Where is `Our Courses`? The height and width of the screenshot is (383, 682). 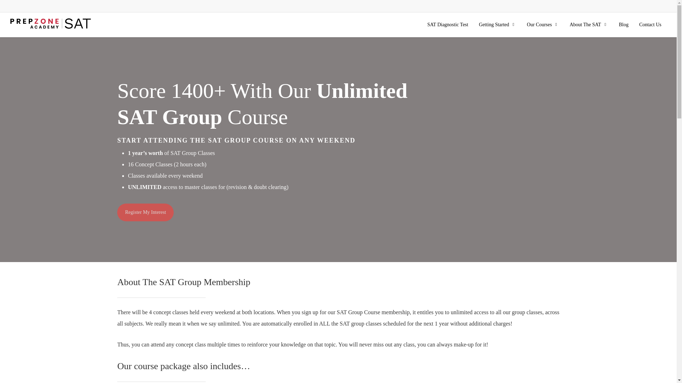 Our Courses is located at coordinates (543, 24).